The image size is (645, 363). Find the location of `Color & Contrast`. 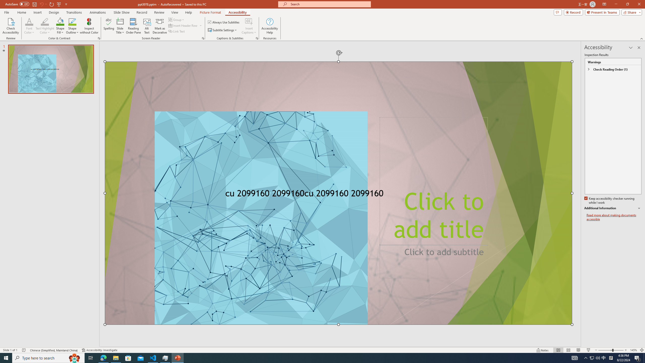

Color & Contrast is located at coordinates (99, 38).